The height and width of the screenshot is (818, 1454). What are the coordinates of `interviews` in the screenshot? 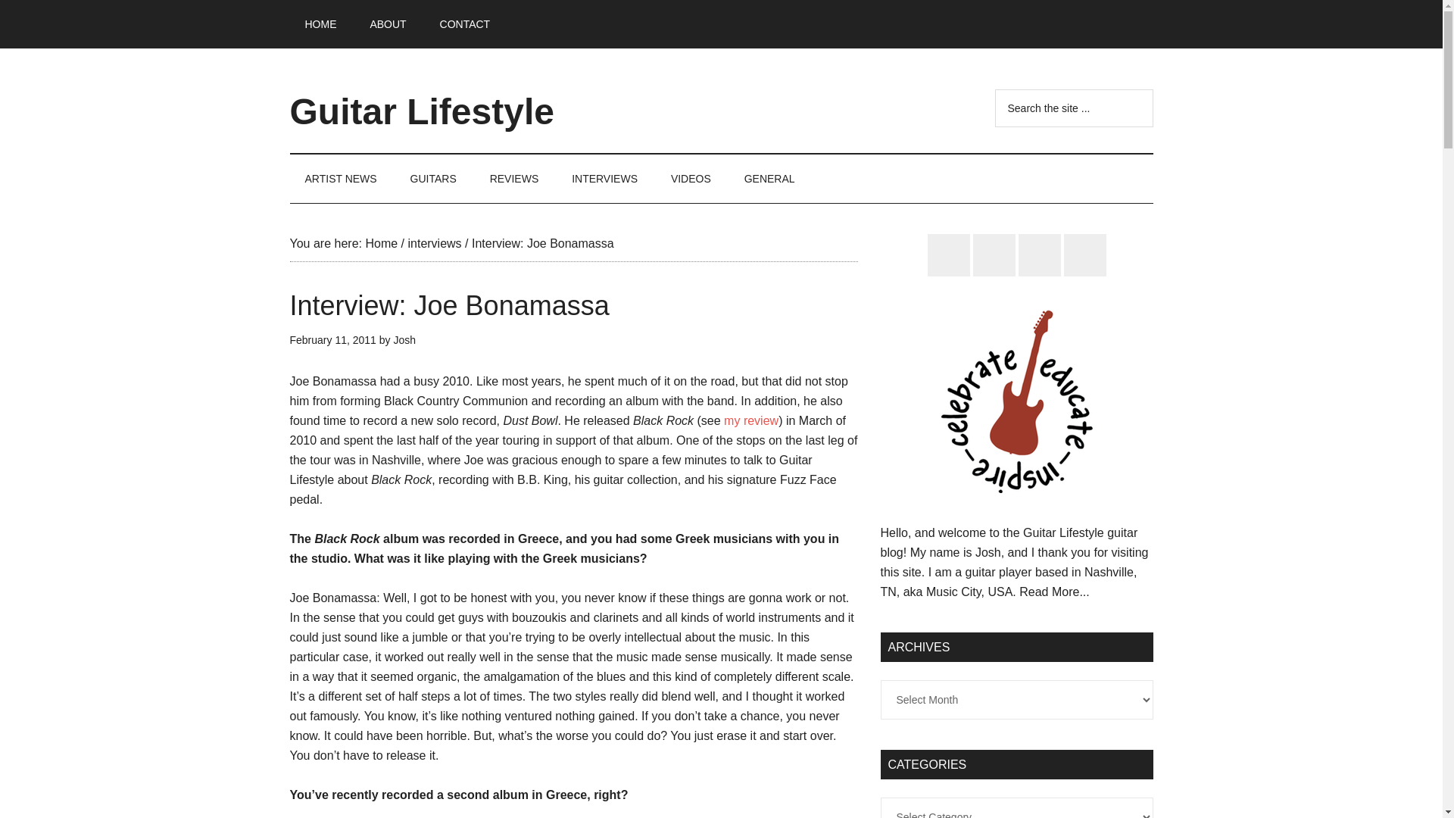 It's located at (433, 244).